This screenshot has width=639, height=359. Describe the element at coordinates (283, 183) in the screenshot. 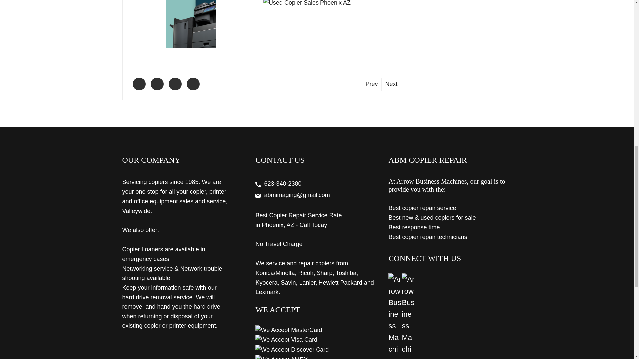

I see `623-340-2380` at that location.